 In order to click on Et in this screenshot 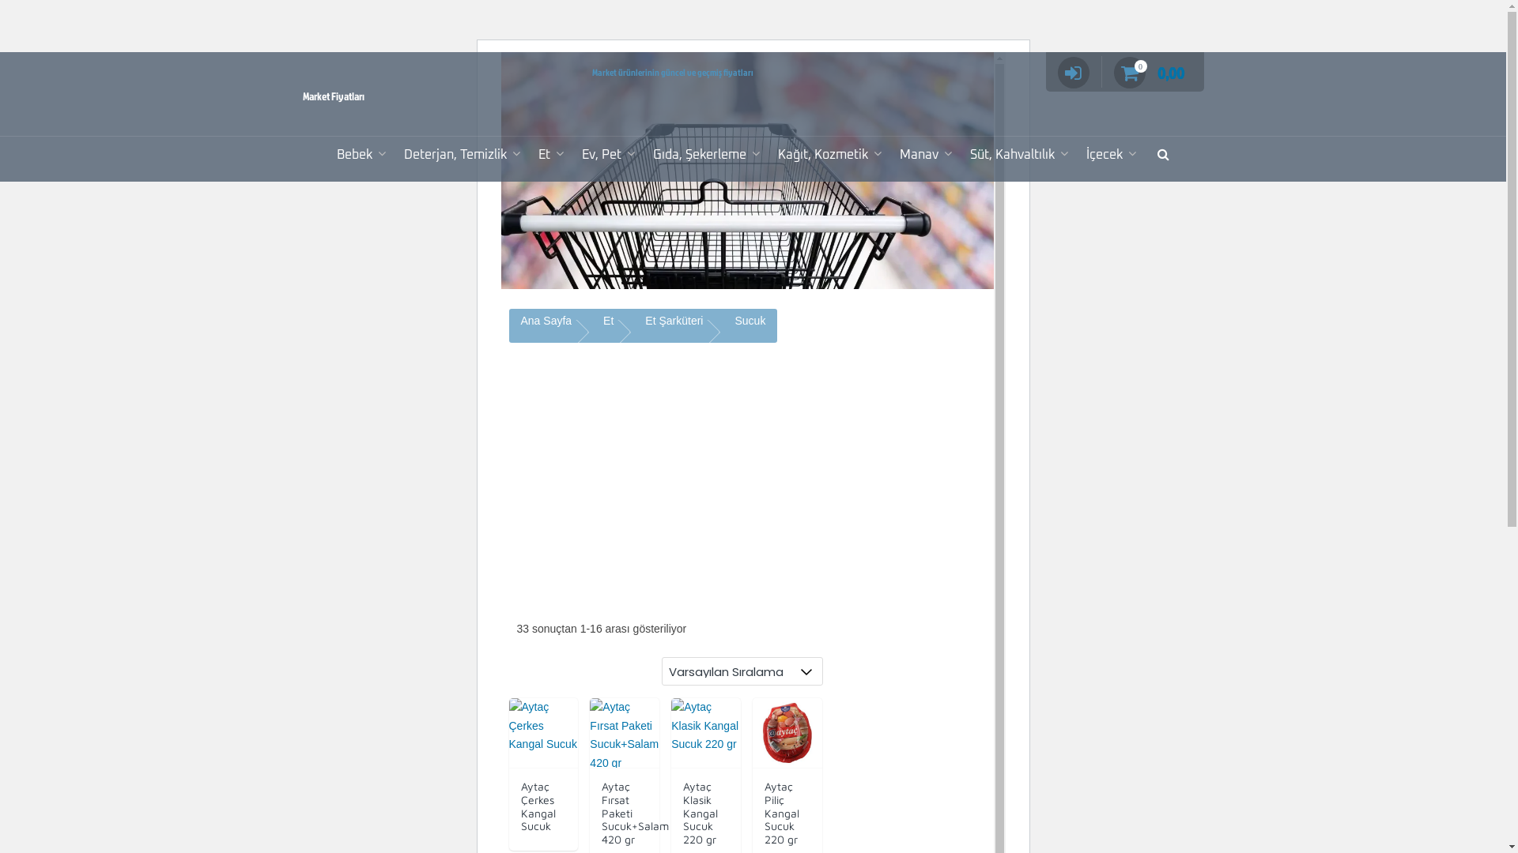, I will do `click(549, 155)`.